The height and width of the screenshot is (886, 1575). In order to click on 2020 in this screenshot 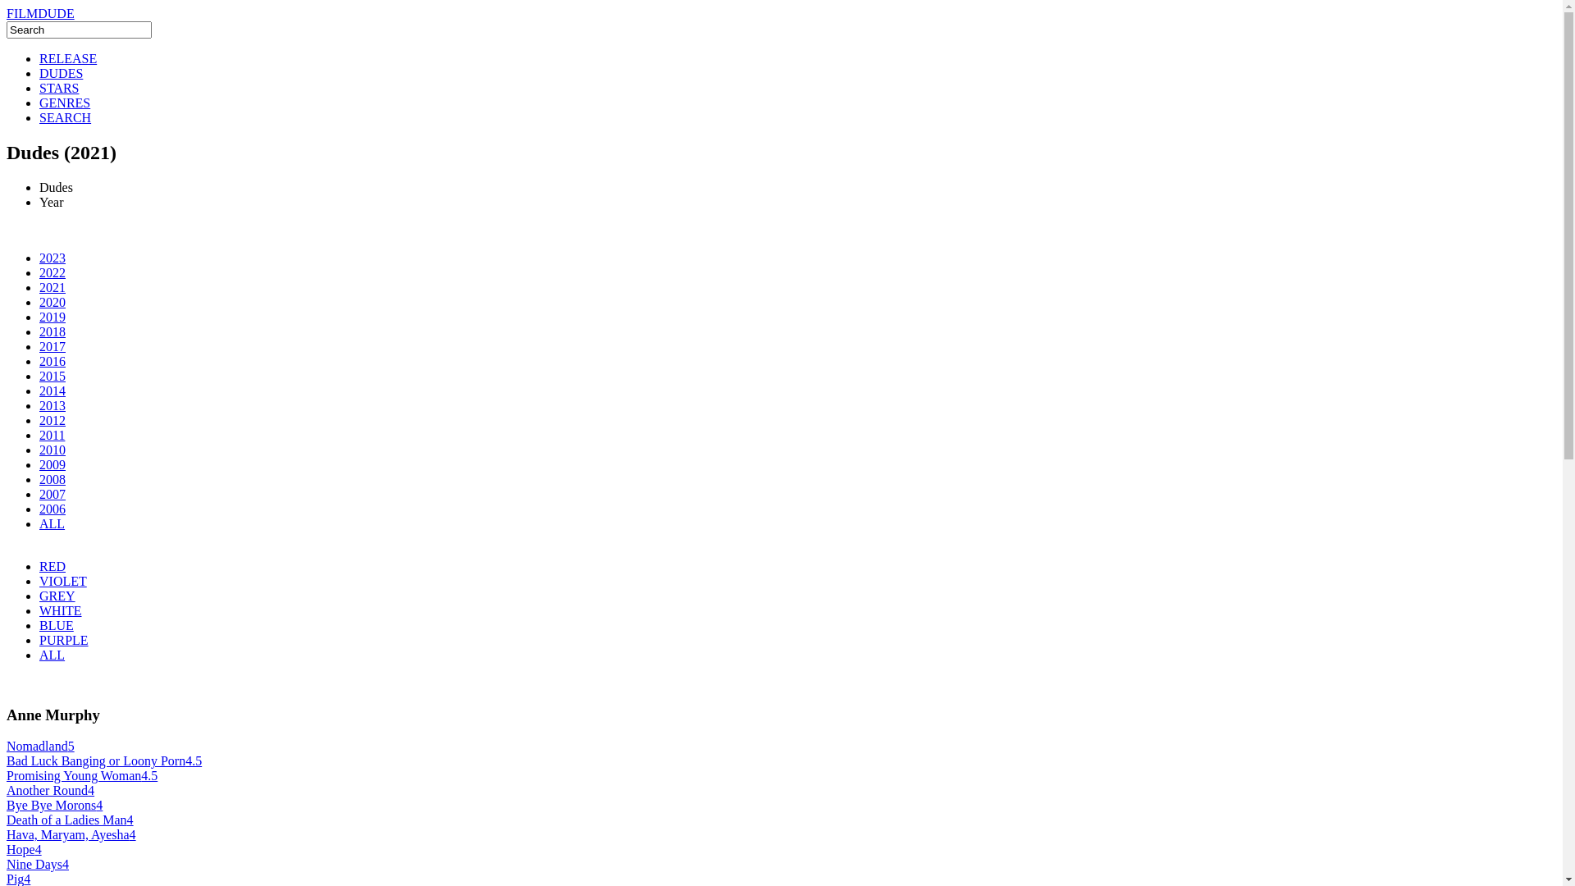, I will do `click(52, 302)`.